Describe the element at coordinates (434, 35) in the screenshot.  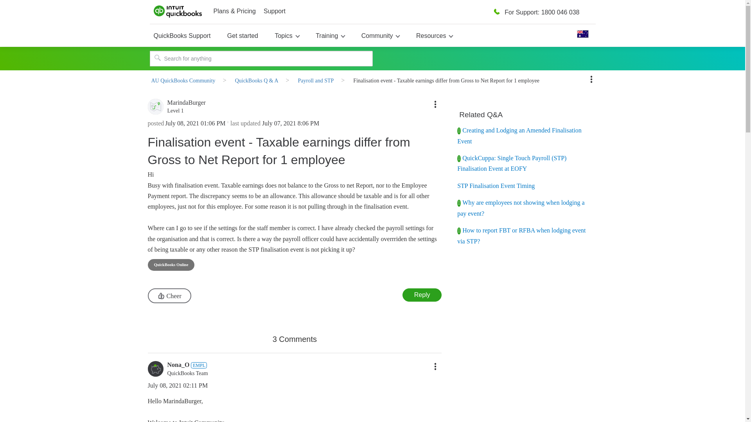
I see `Resources  ` at that location.